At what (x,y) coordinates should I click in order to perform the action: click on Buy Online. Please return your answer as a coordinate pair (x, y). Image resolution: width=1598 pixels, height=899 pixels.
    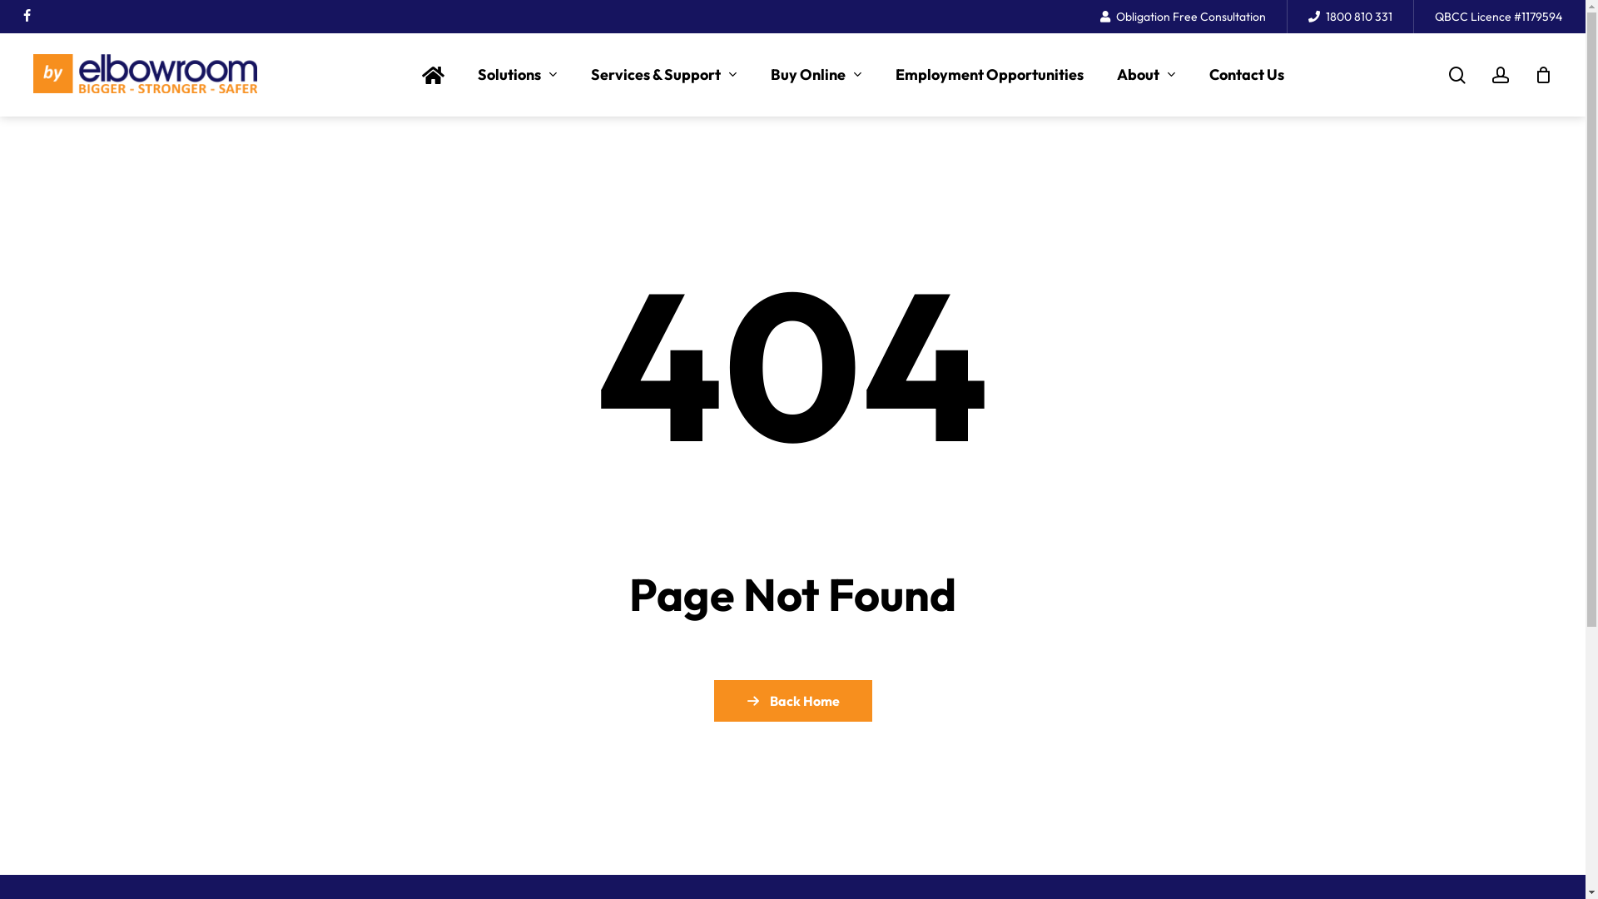
    Looking at the image, I should click on (816, 75).